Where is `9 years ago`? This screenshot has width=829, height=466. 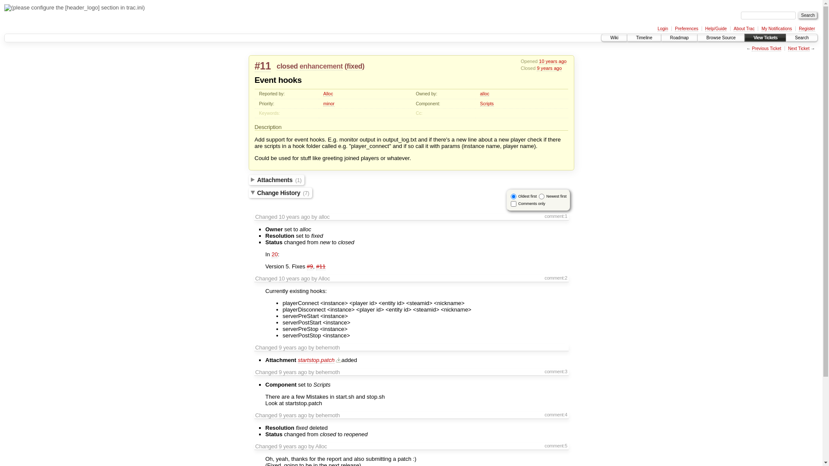 9 years ago is located at coordinates (293, 447).